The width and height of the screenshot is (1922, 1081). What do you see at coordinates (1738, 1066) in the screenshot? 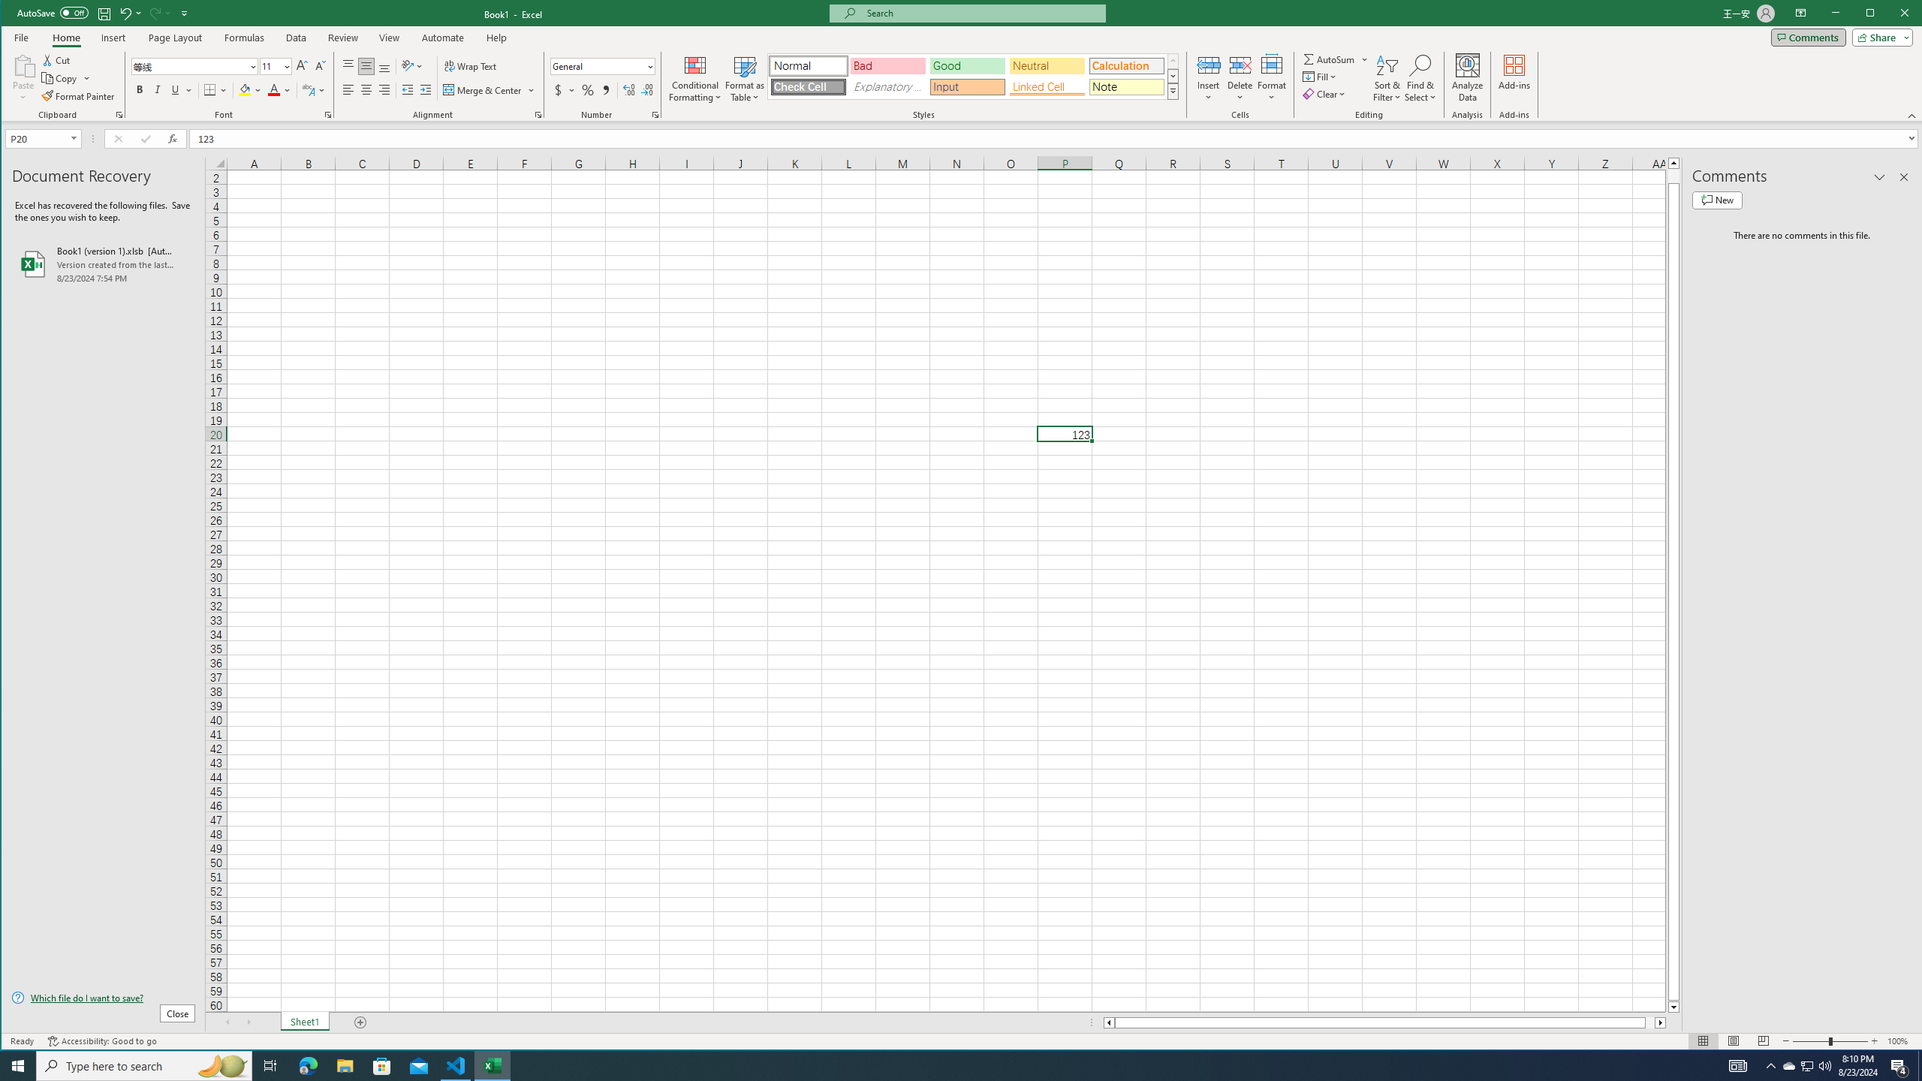
I see `AutomationID: 4105` at bounding box center [1738, 1066].